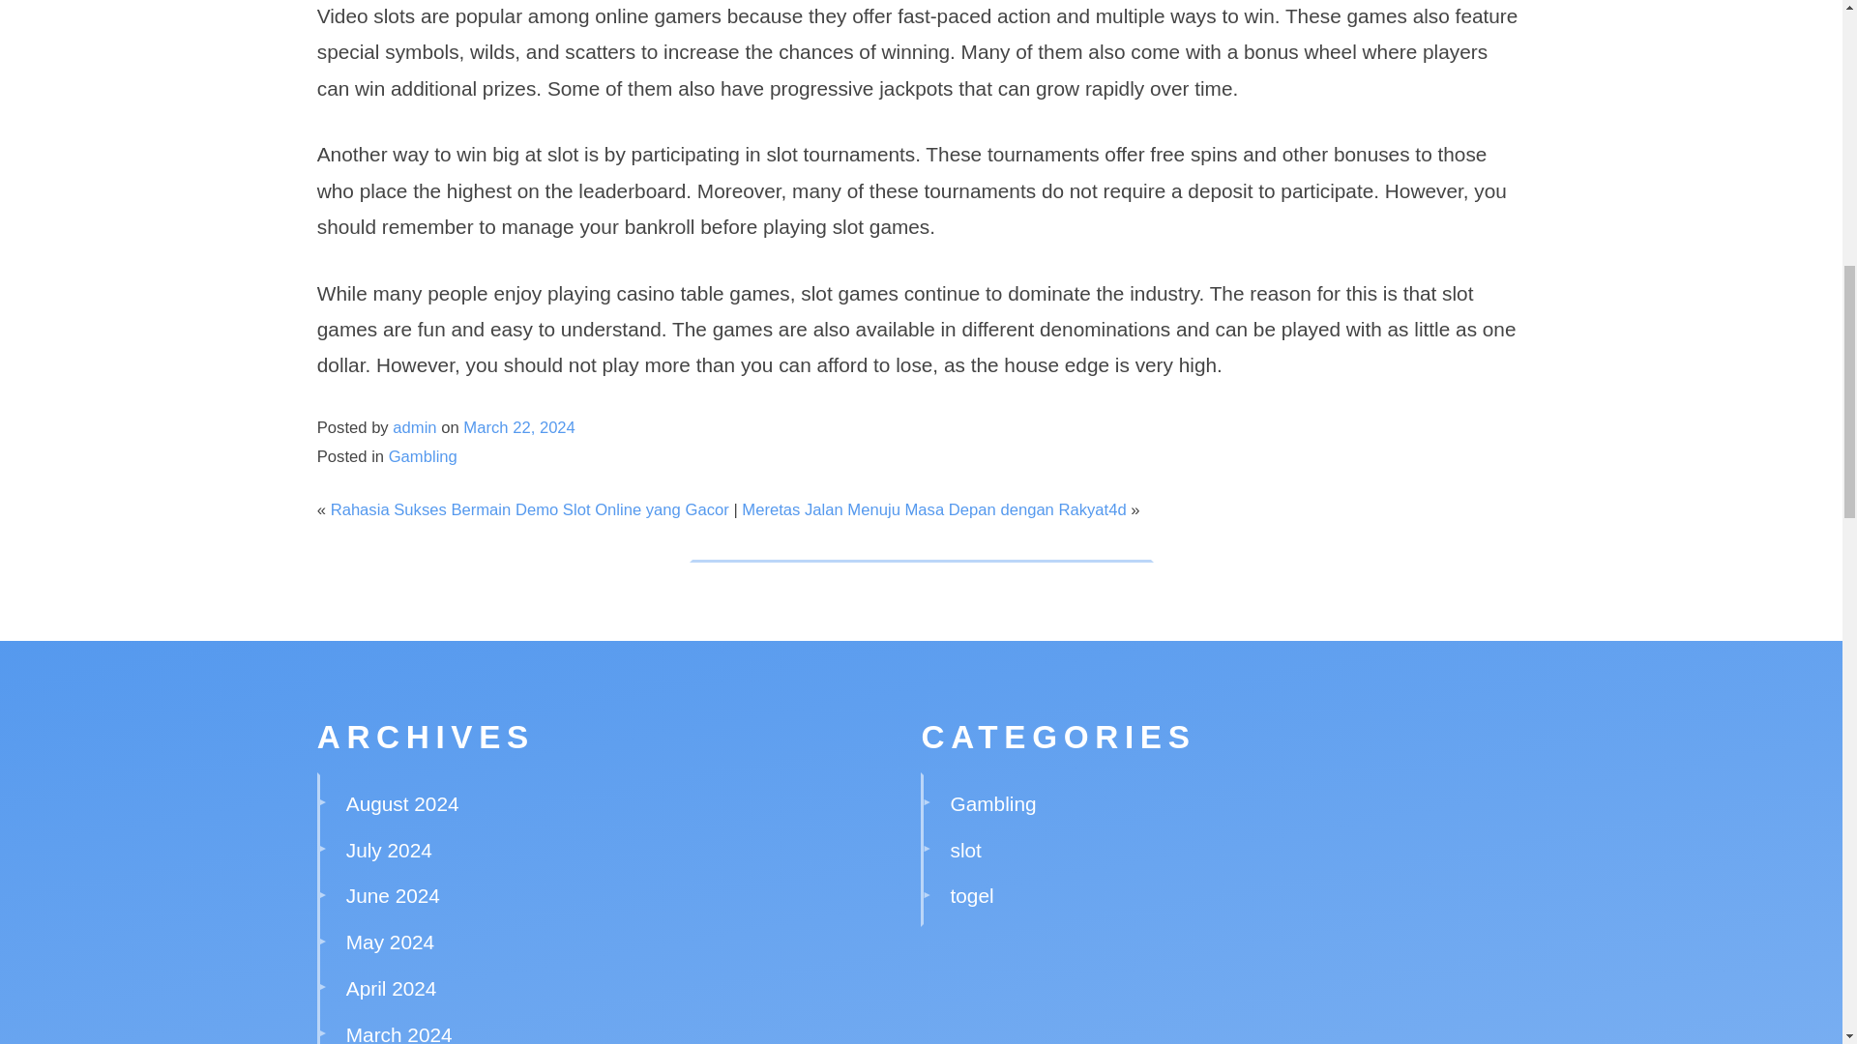 The image size is (1857, 1044). I want to click on August 2024, so click(402, 803).